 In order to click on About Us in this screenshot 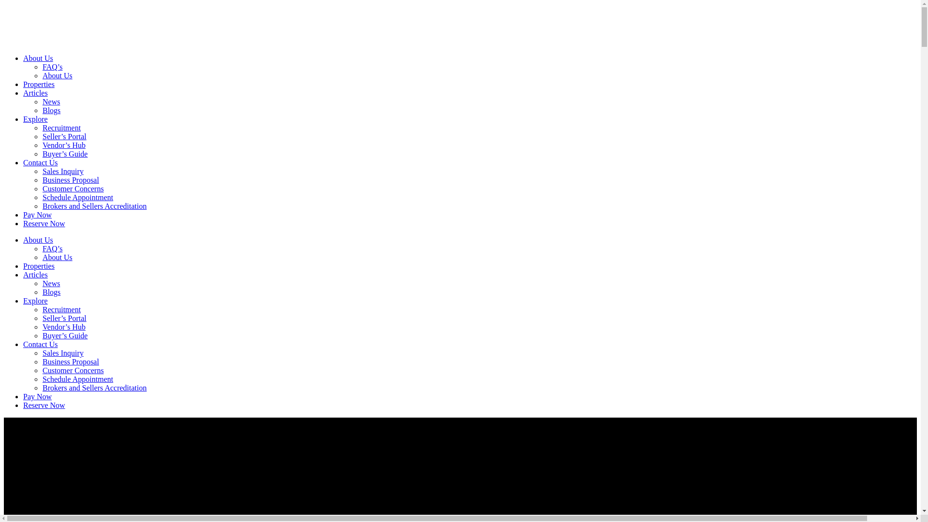, I will do `click(57, 257)`.